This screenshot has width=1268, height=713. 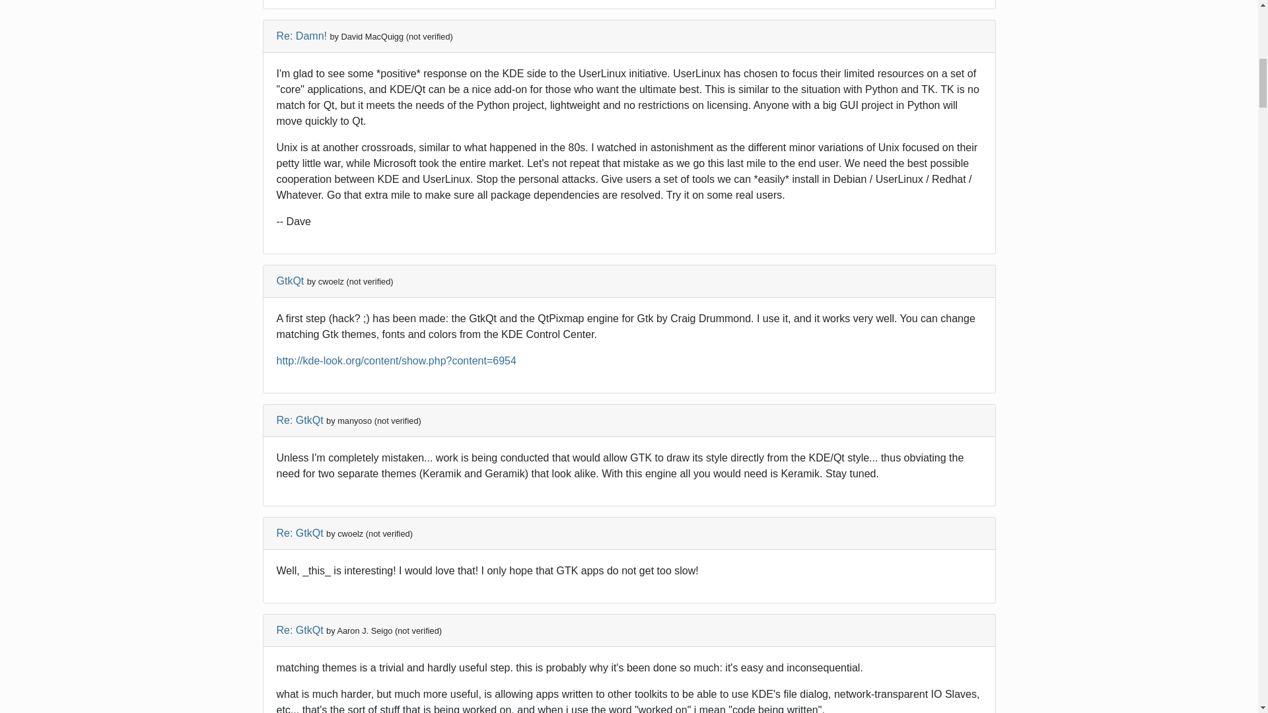 I want to click on Re: GtkQt, so click(x=300, y=630).